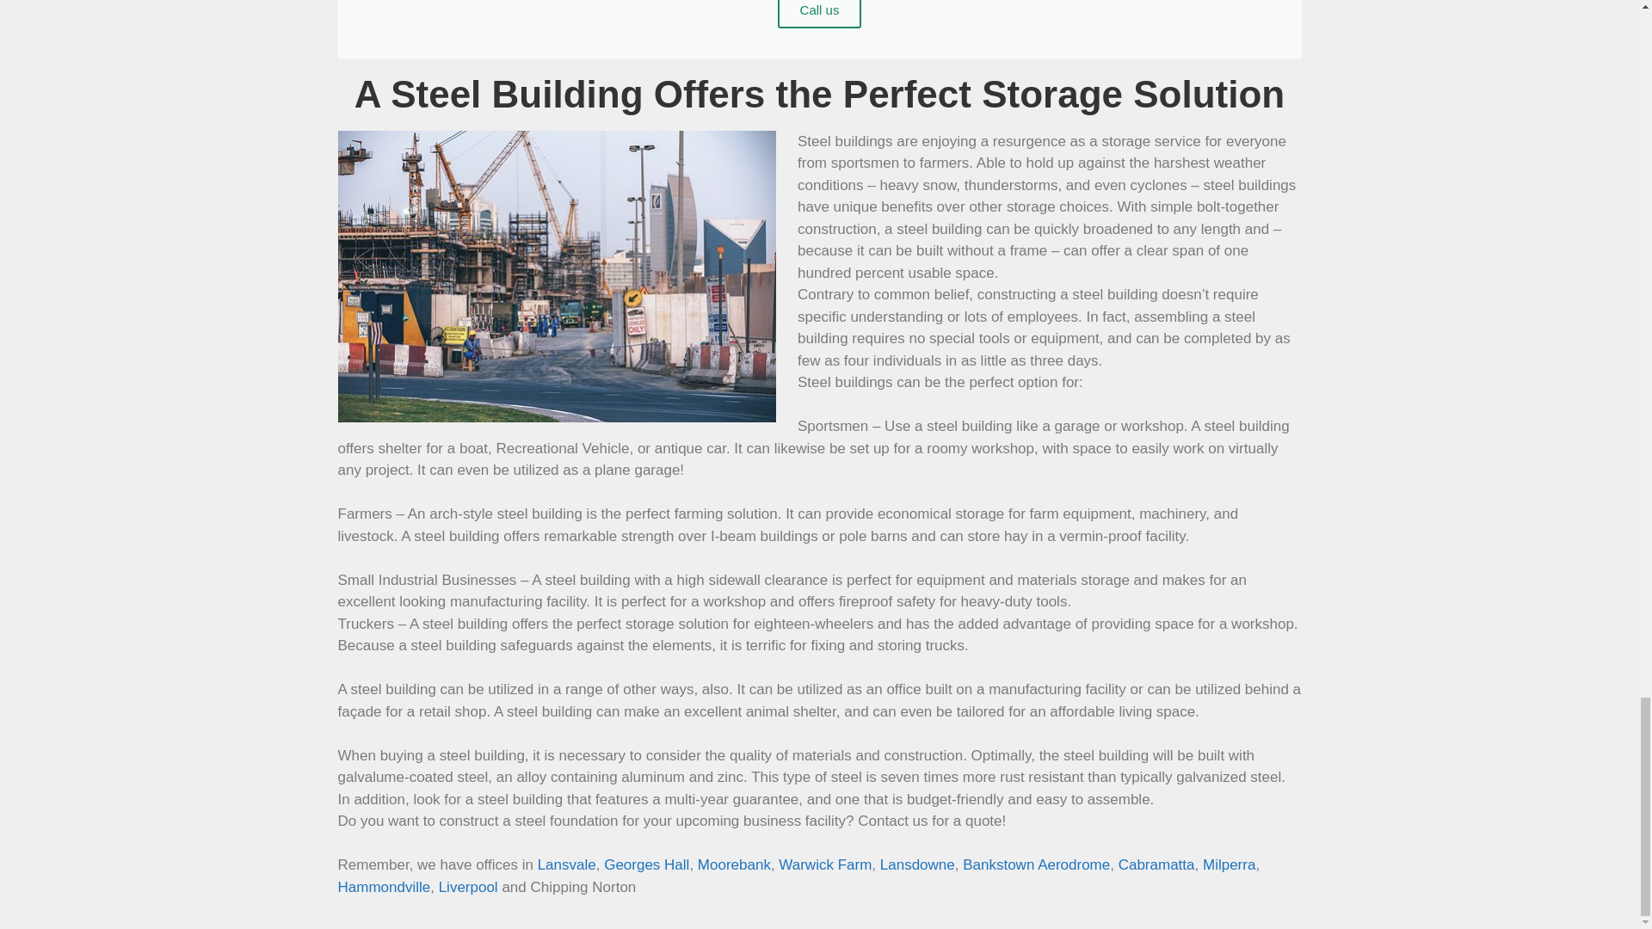 Image resolution: width=1652 pixels, height=929 pixels. What do you see at coordinates (646, 864) in the screenshot?
I see `Georges Hall` at bounding box center [646, 864].